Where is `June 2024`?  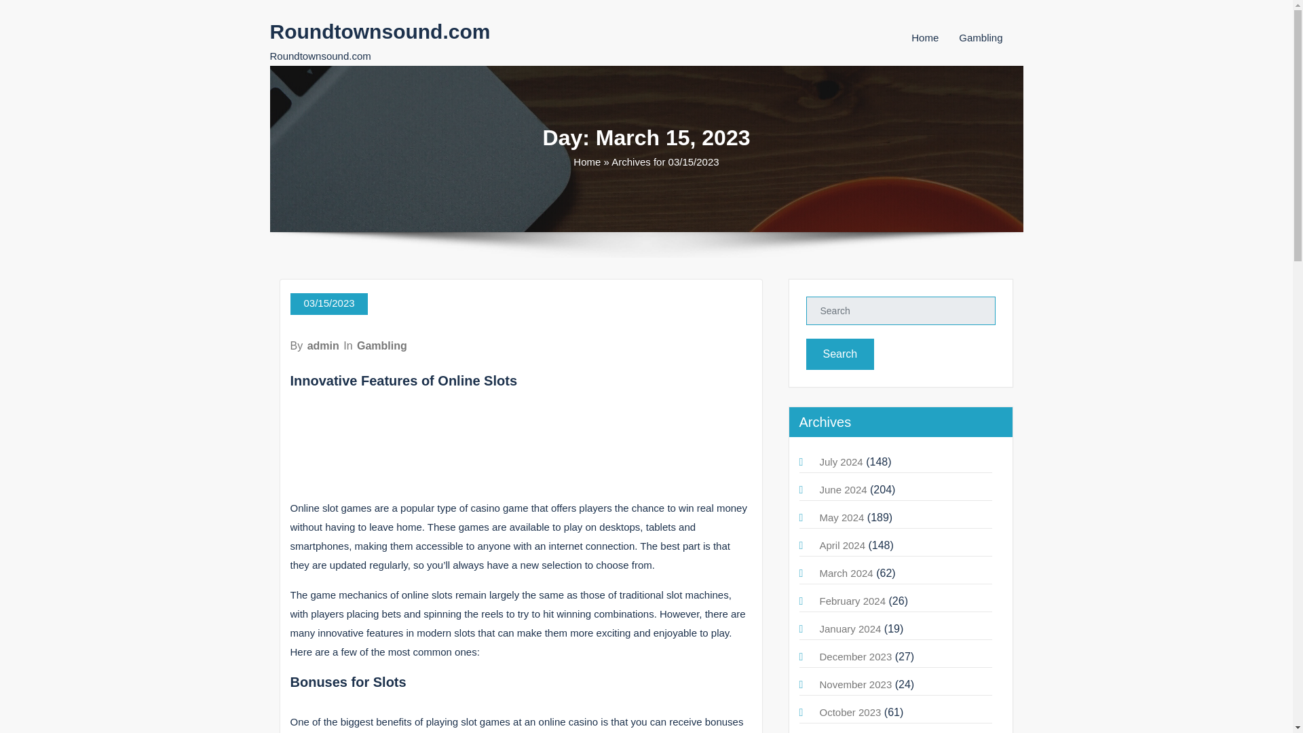 June 2024 is located at coordinates (843, 489).